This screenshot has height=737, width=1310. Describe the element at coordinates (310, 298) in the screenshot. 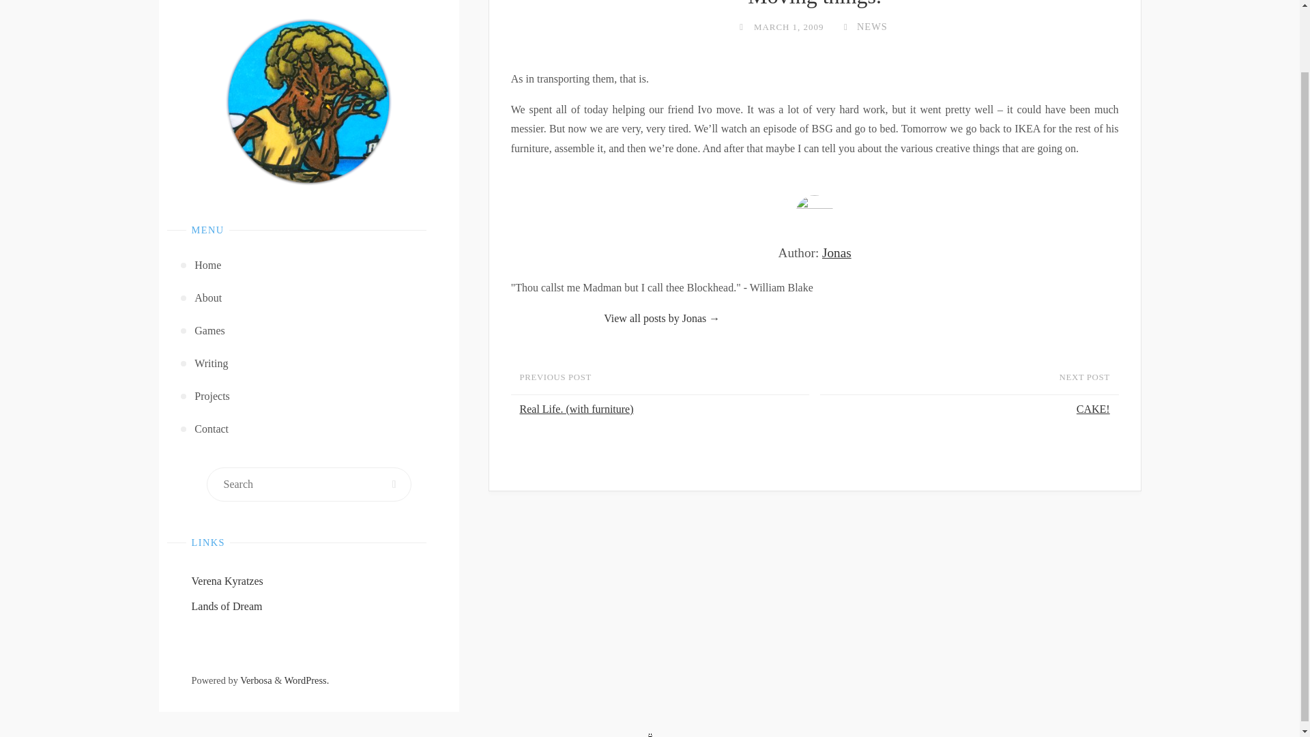

I see `About` at that location.